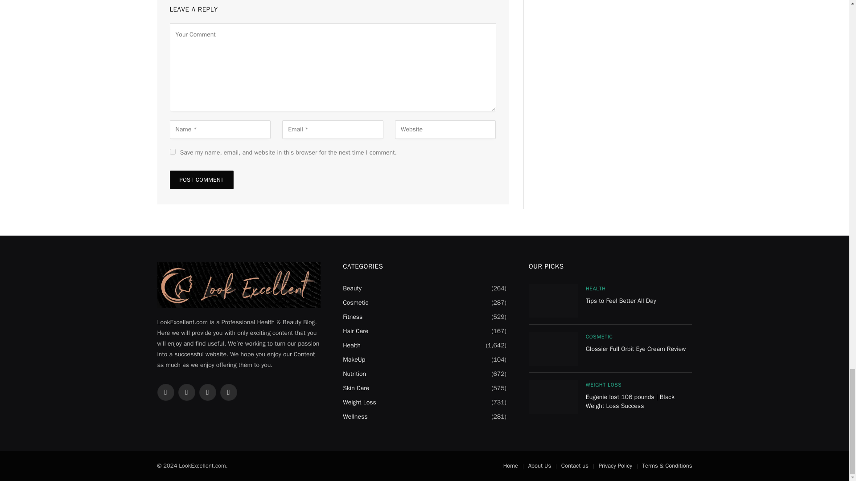 This screenshot has width=856, height=481. Describe the element at coordinates (172, 151) in the screenshot. I see `yes` at that location.